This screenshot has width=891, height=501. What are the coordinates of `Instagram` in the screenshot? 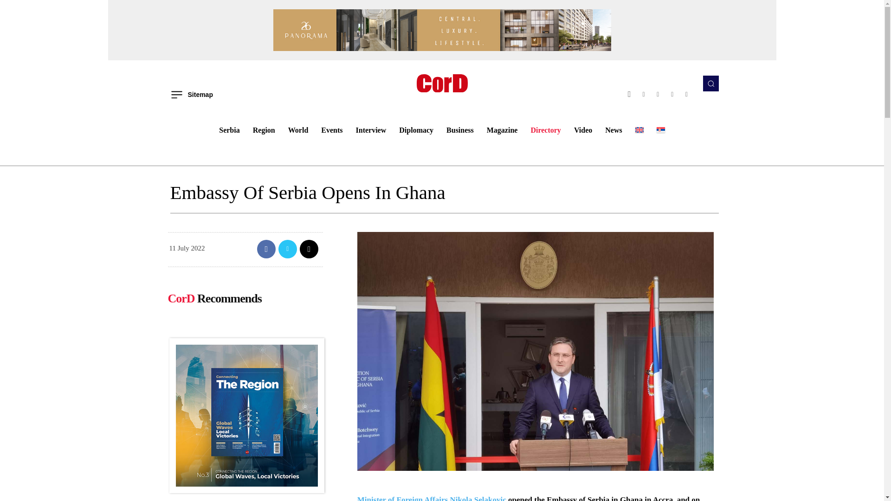 It's located at (644, 94).